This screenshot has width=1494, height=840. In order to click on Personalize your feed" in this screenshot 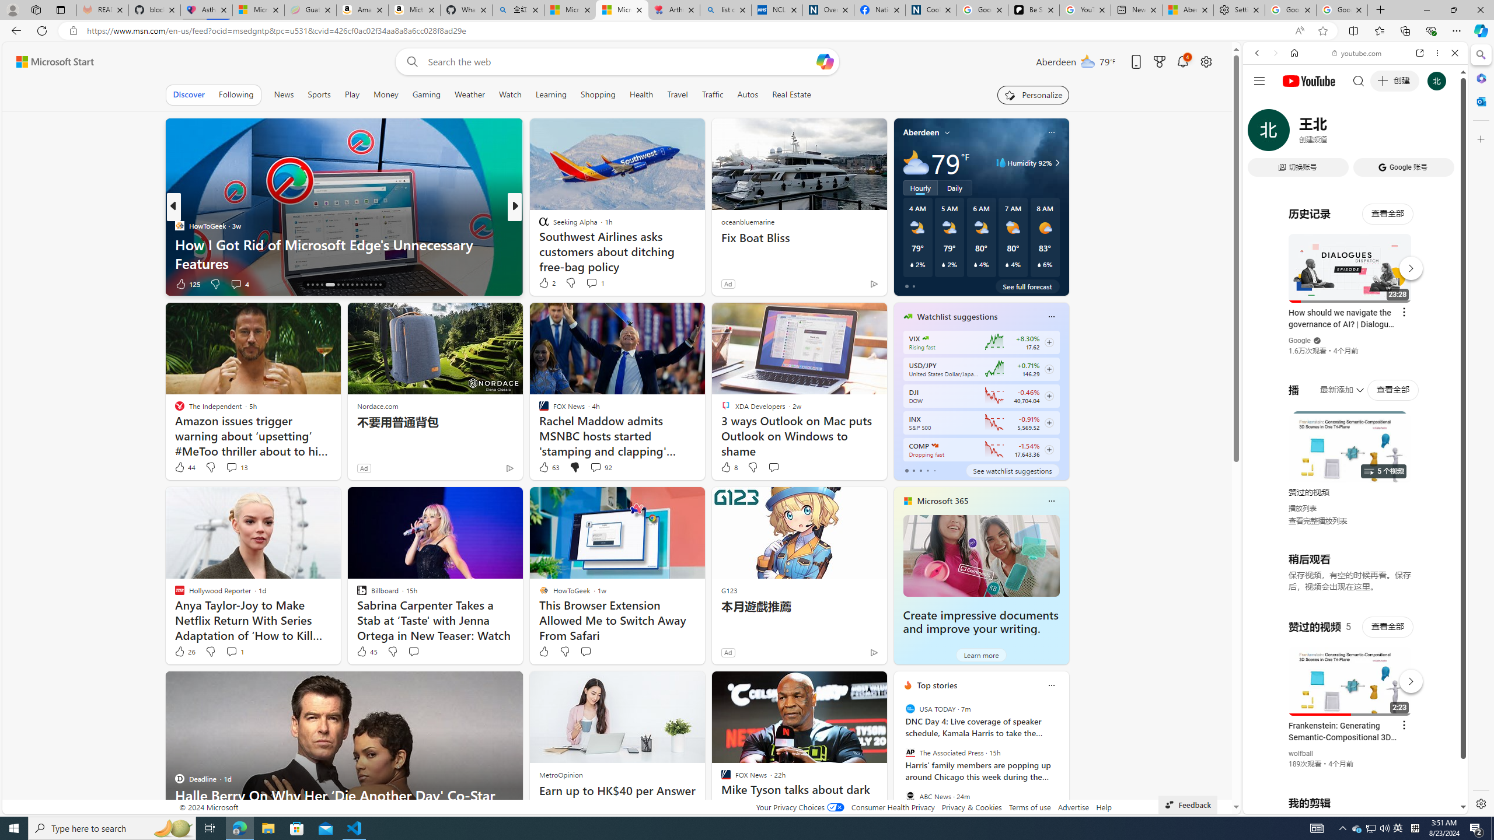, I will do `click(1034, 94)`.